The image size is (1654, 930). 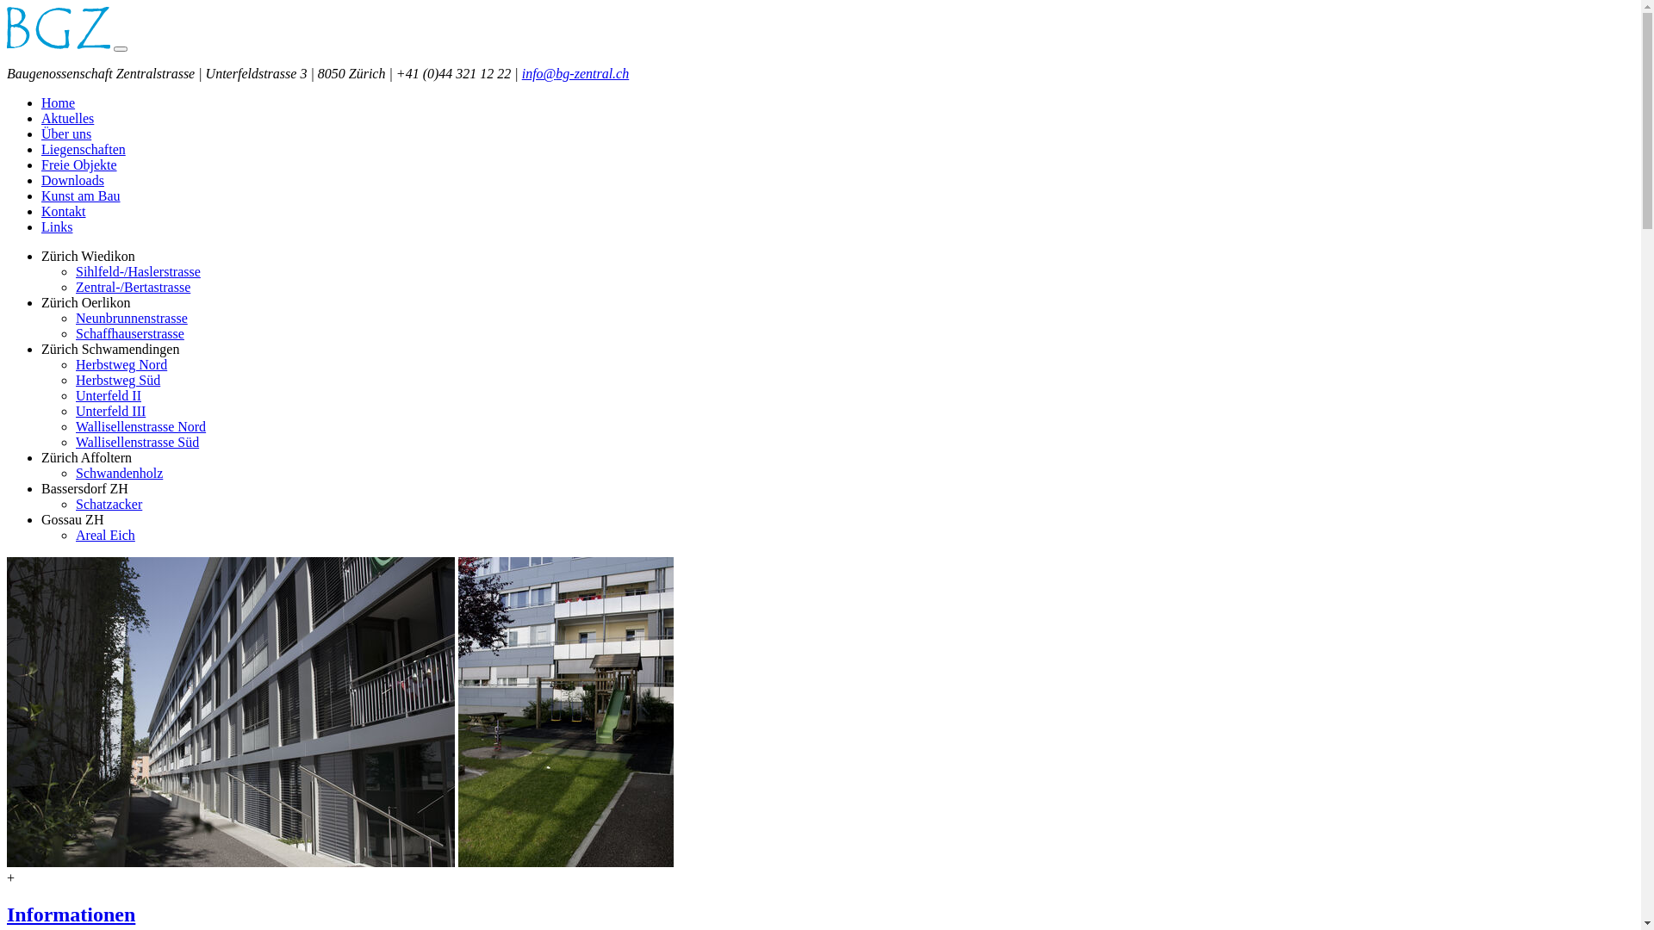 What do you see at coordinates (575, 74) in the screenshot?
I see `info@bg-zentral.ch` at bounding box center [575, 74].